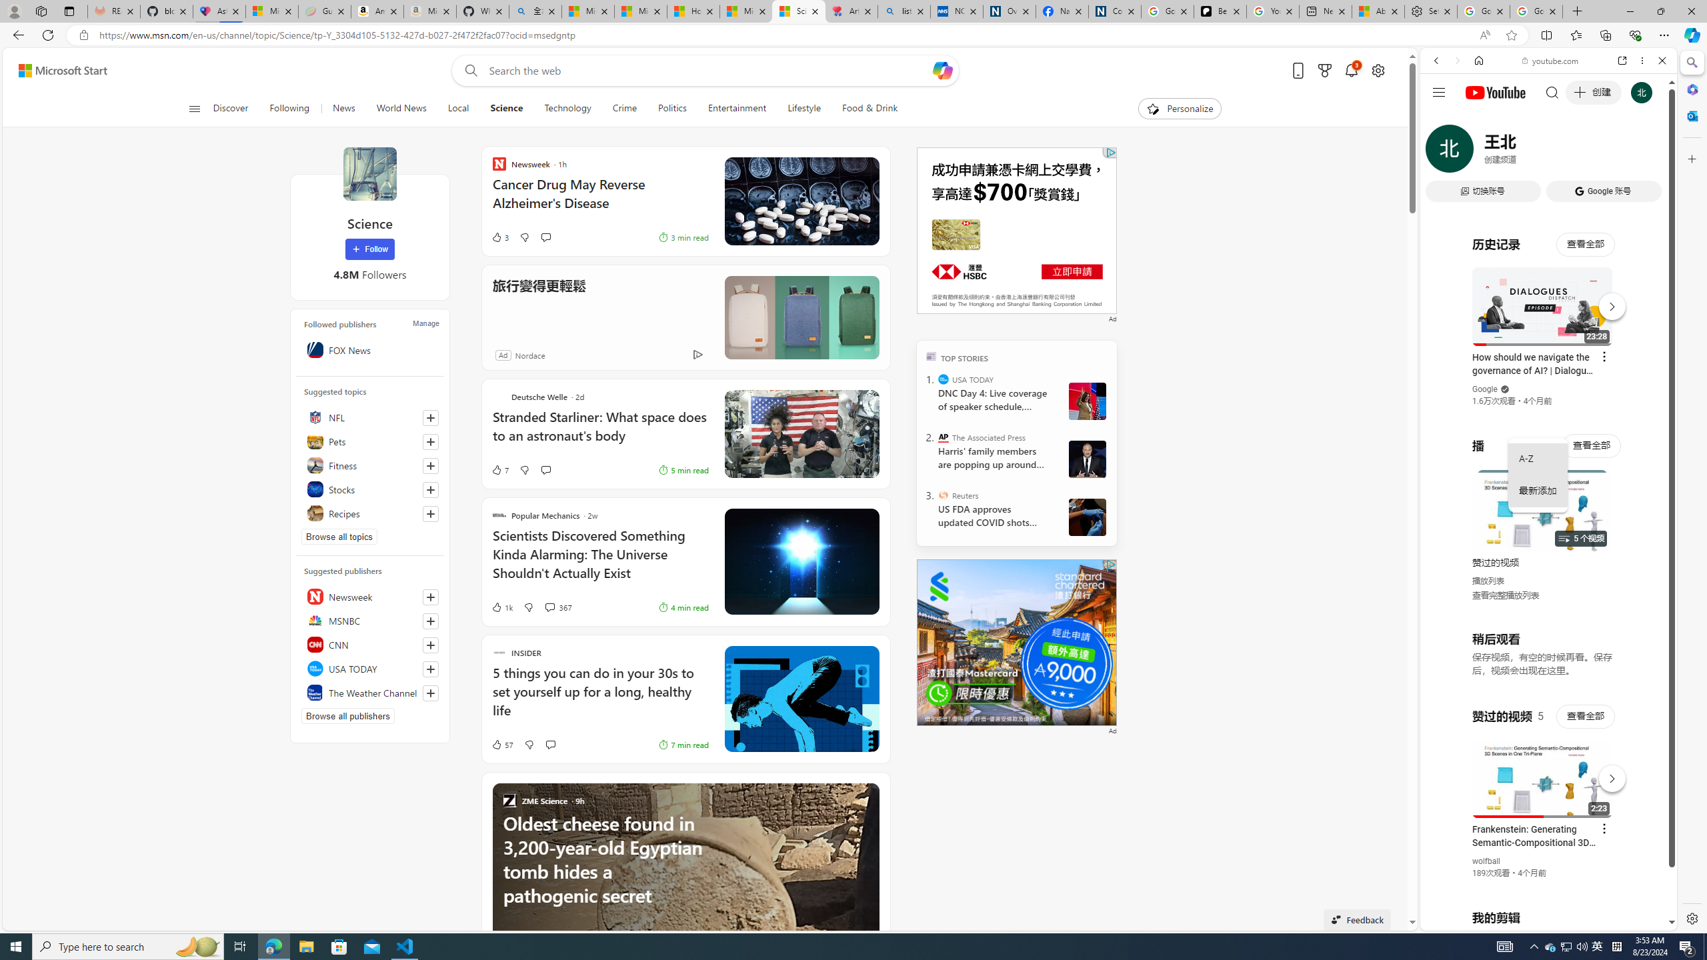 The image size is (1707, 960). What do you see at coordinates (369, 249) in the screenshot?
I see `Follow` at bounding box center [369, 249].